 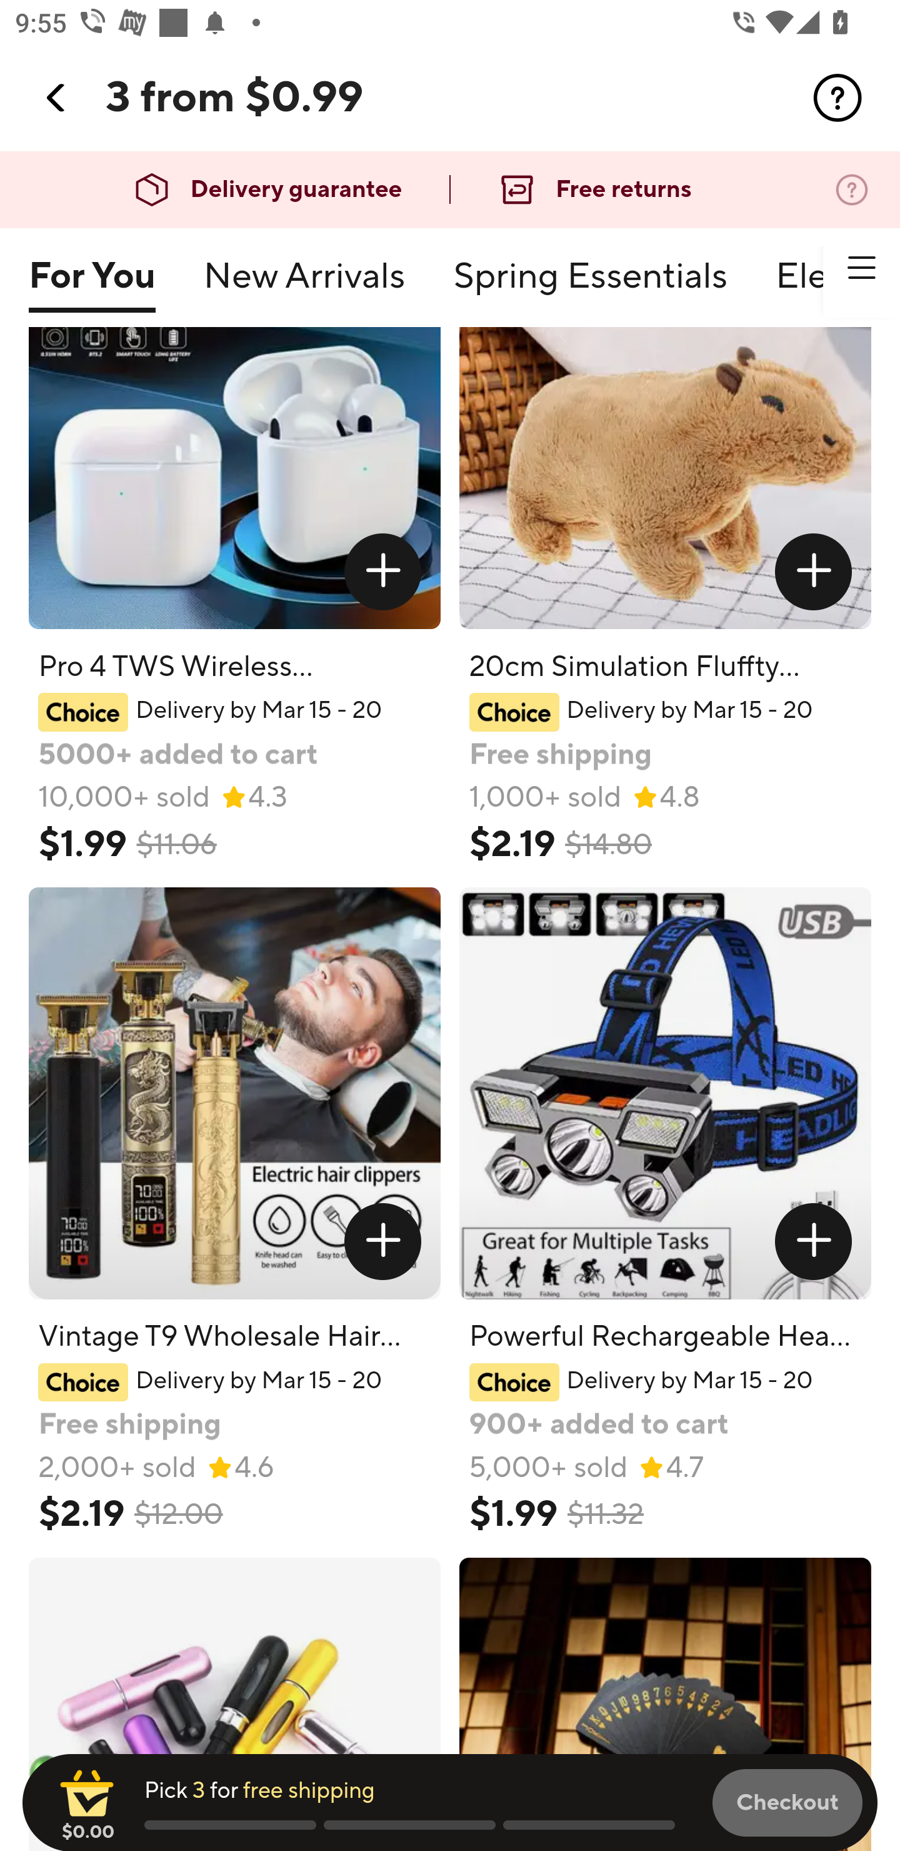 What do you see at coordinates (861, 268) in the screenshot?
I see `` at bounding box center [861, 268].